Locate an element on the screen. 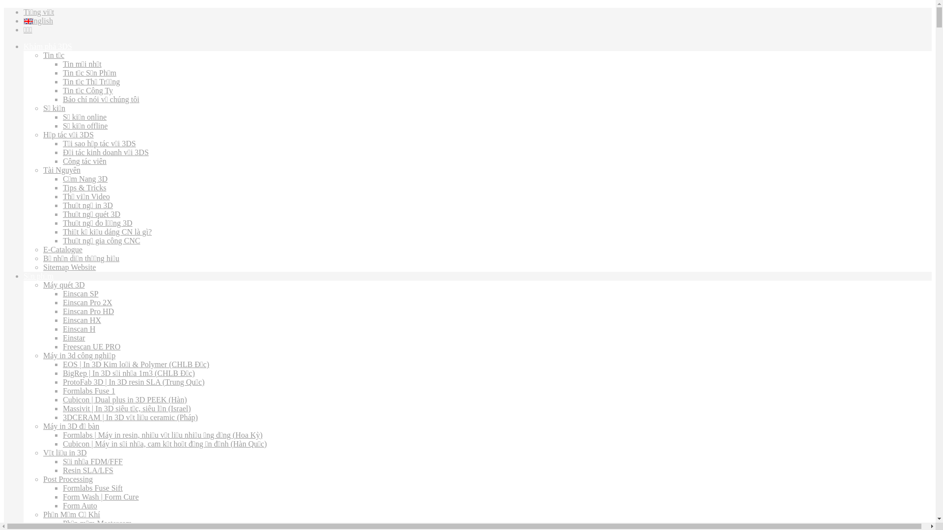  Formlabs Fuse 1 is located at coordinates (89, 391).